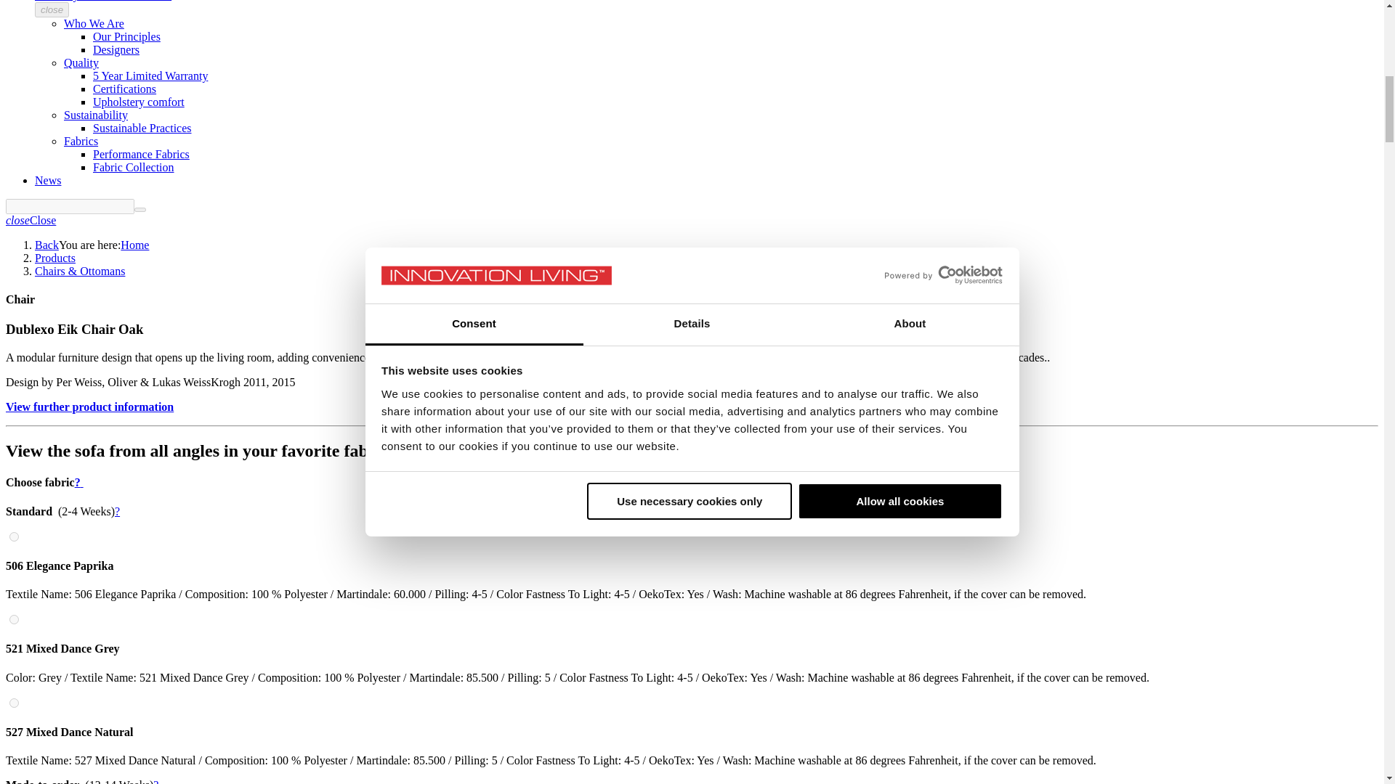 The image size is (1395, 784). What do you see at coordinates (15, 618) in the screenshot?
I see `variant-PROD1138` at bounding box center [15, 618].